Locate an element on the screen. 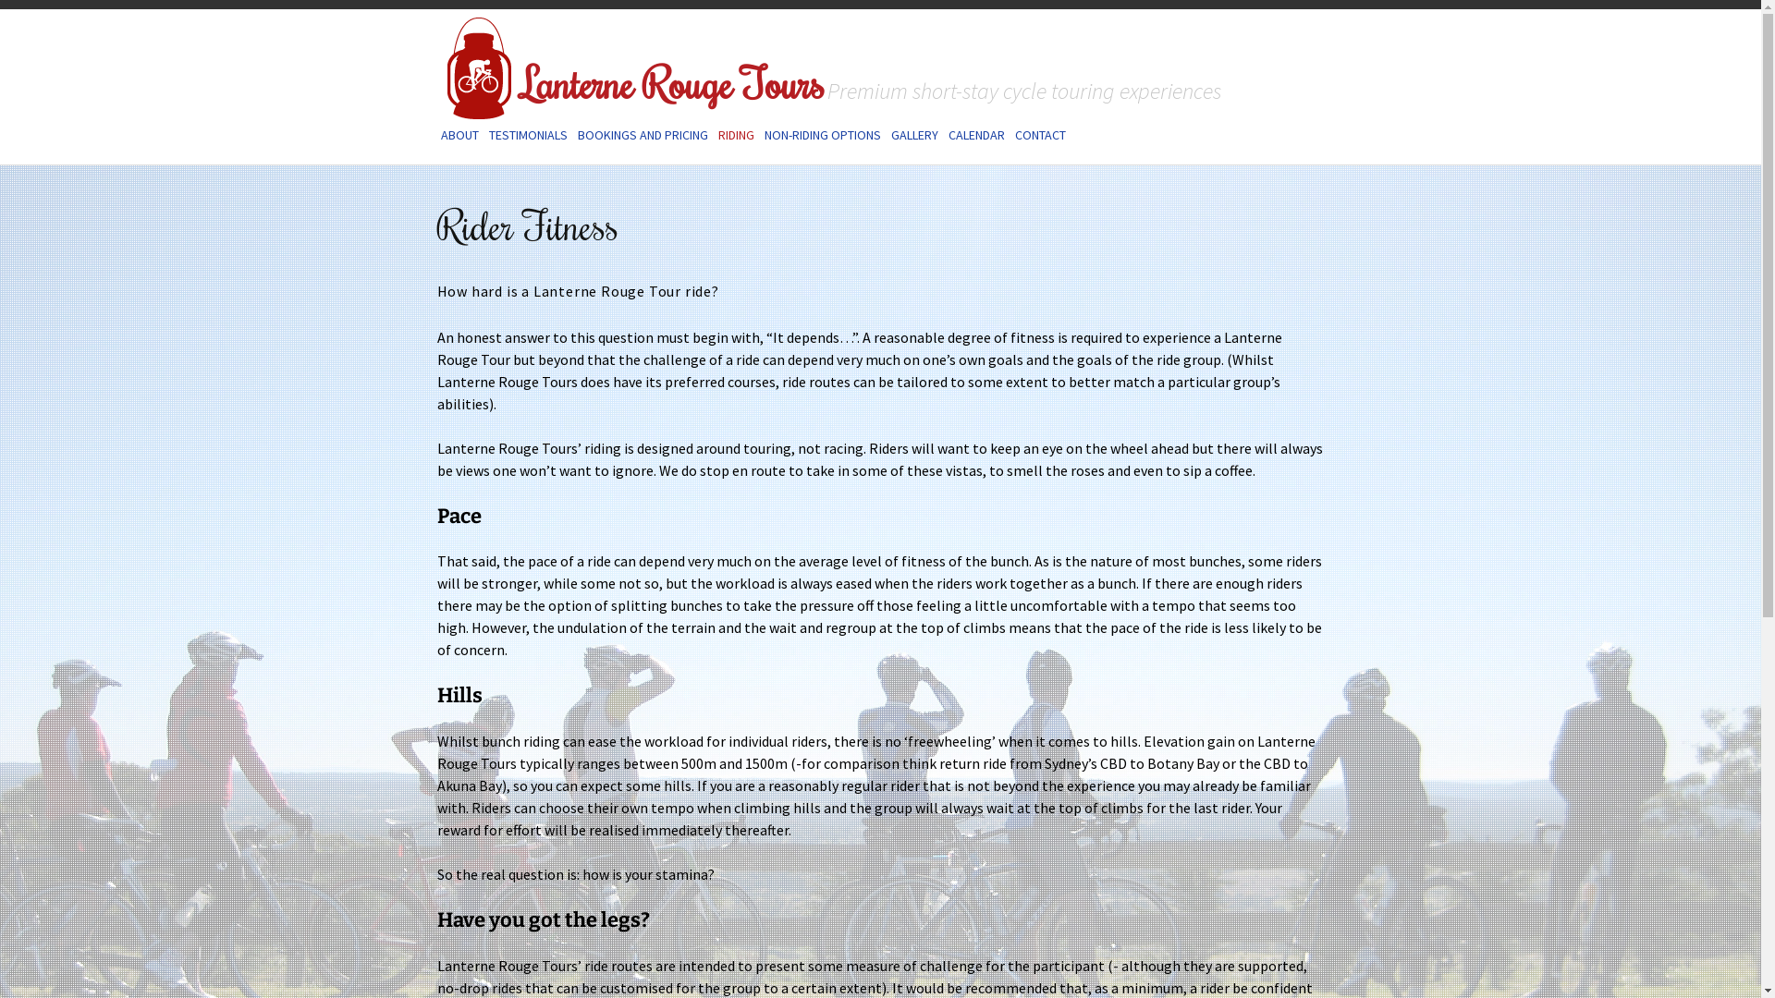  CALENDAR is located at coordinates (976, 135).